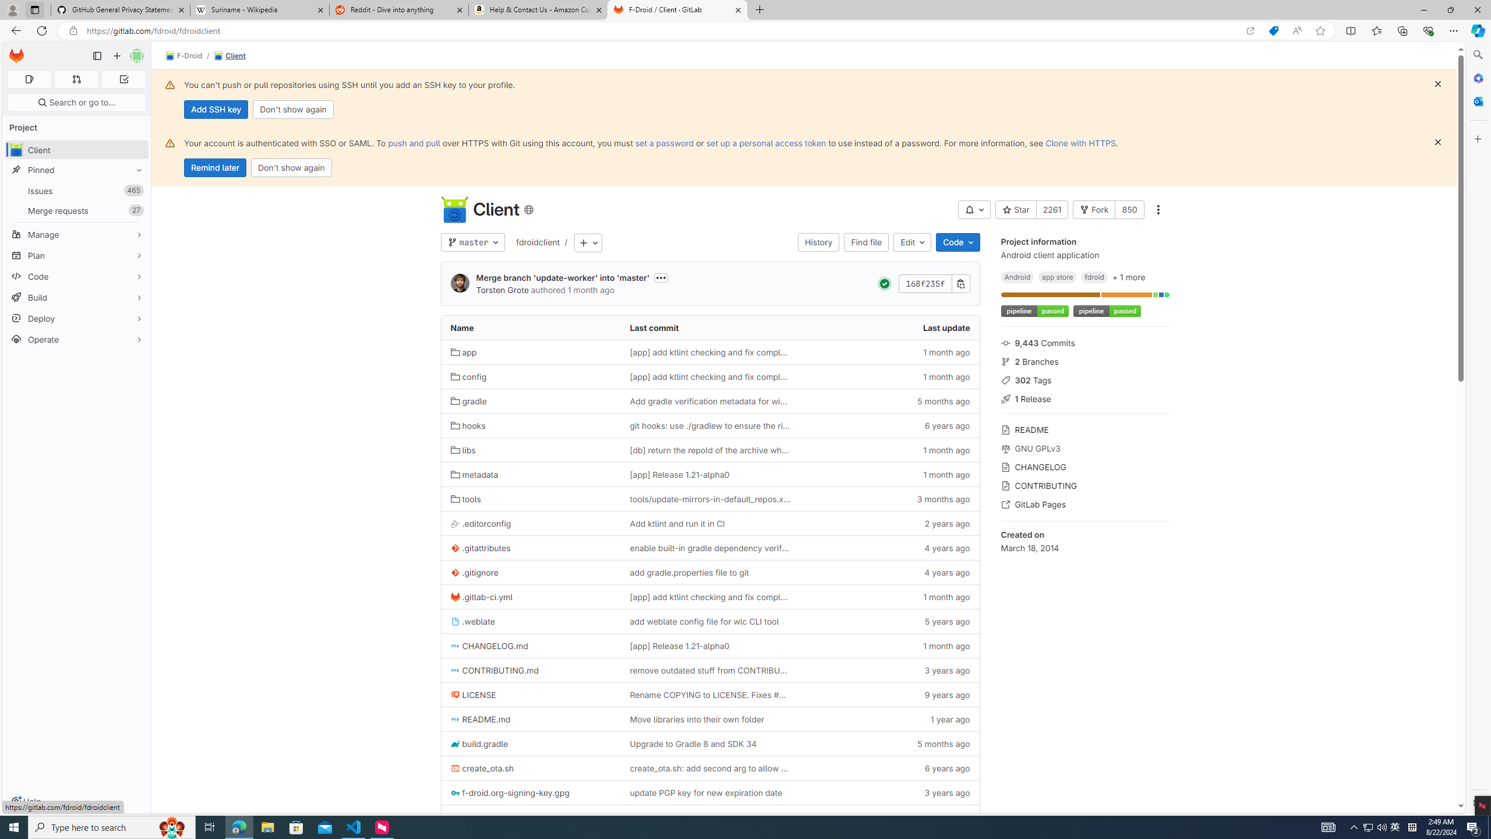 Image resolution: width=1491 pixels, height=839 pixels. Describe the element at coordinates (1058, 276) in the screenshot. I see `app store` at that location.